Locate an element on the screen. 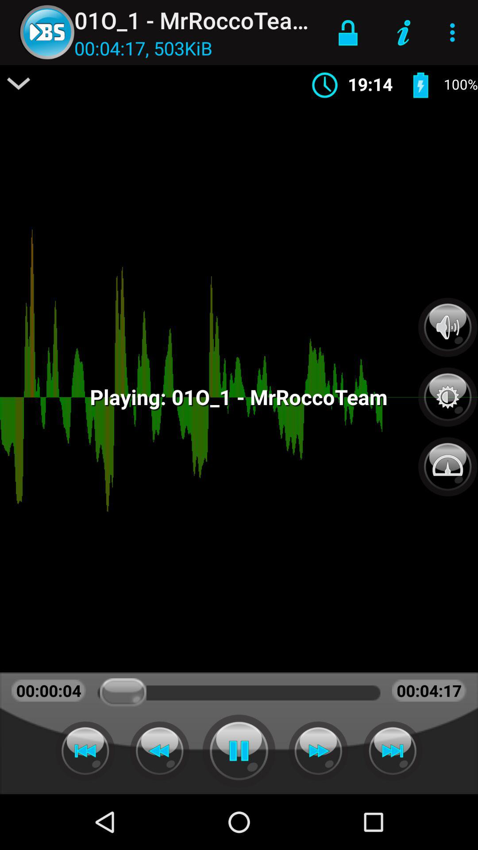 This screenshot has height=850, width=478. go forward in song is located at coordinates (318, 751).